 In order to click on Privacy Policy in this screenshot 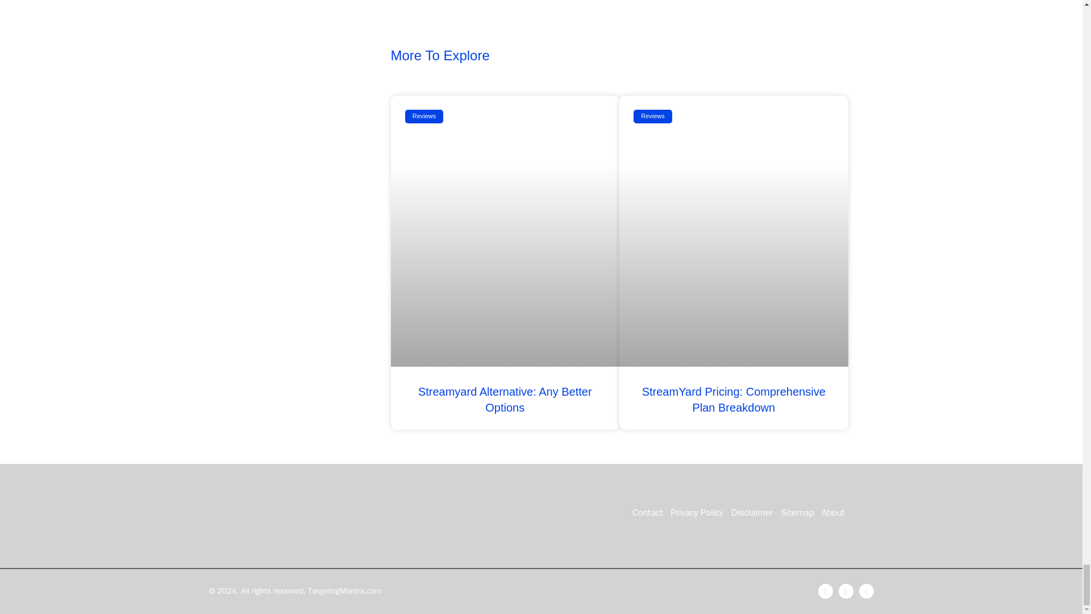, I will do `click(697, 513)`.